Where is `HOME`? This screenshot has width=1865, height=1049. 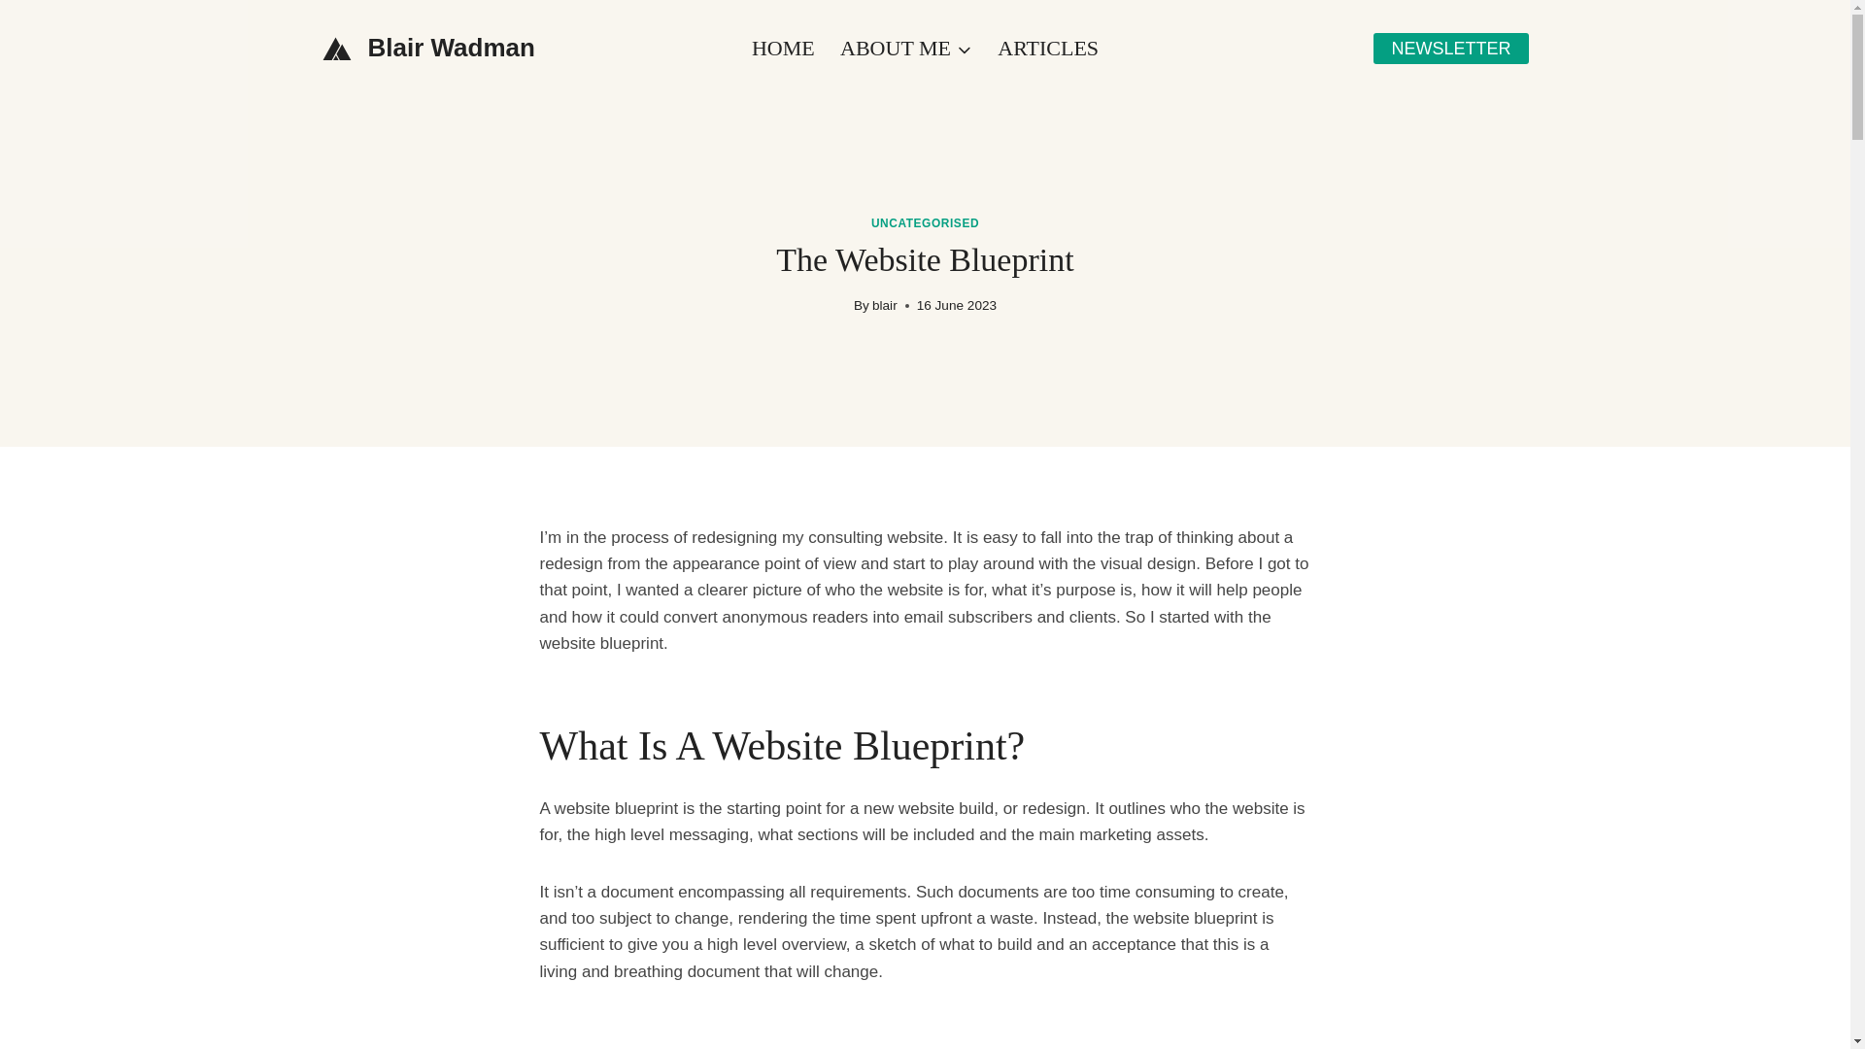
HOME is located at coordinates (783, 49).